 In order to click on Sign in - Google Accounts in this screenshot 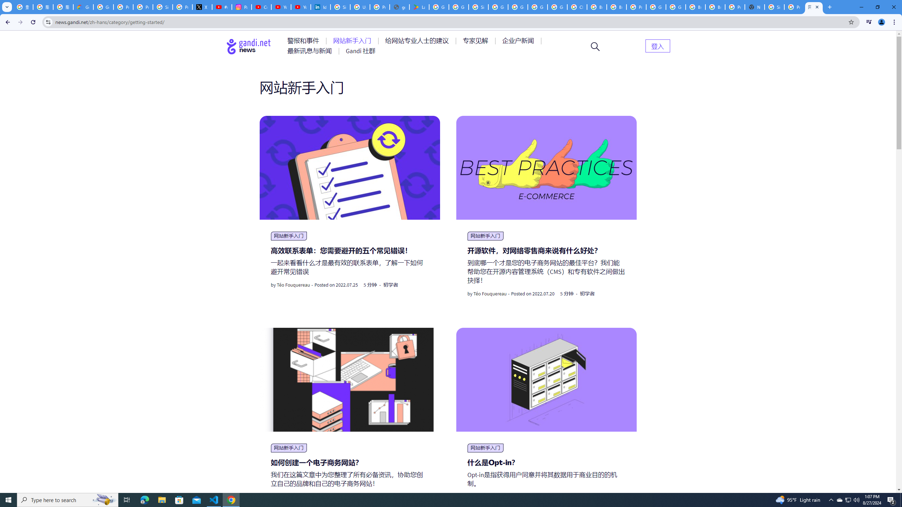, I will do `click(340, 7)`.